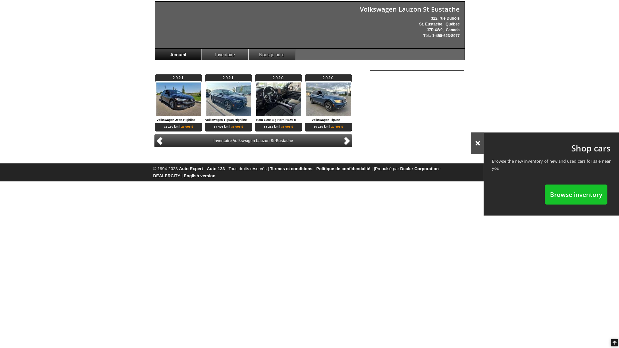  Describe the element at coordinates (419, 169) in the screenshot. I see `Dealer Corporation` at that location.